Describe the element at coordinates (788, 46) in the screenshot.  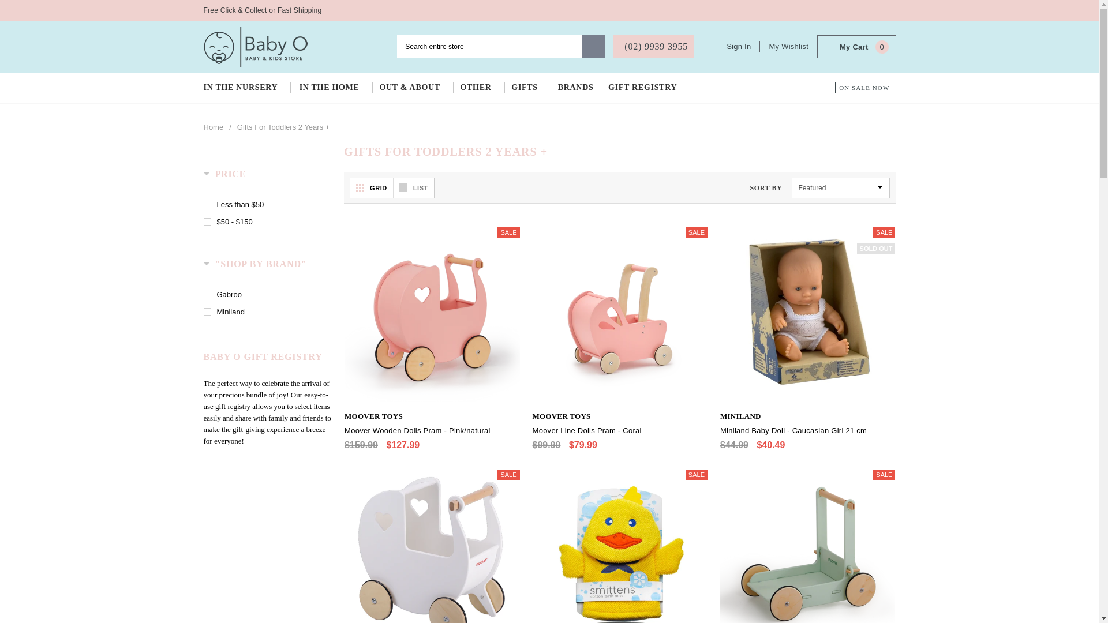
I see `My Wishlist` at that location.